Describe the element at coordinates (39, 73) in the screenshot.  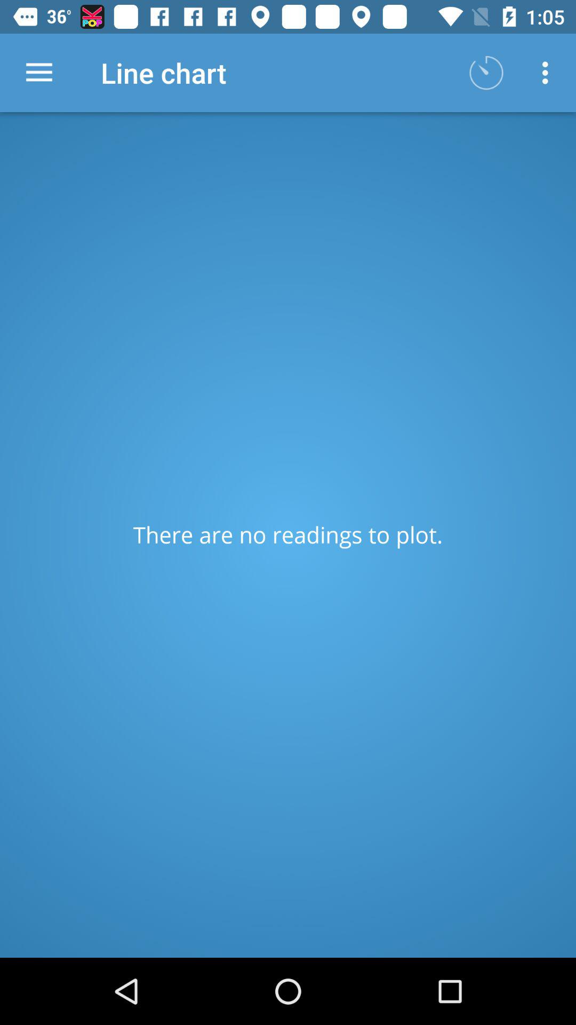
I see `turn on item to the left of line chart item` at that location.